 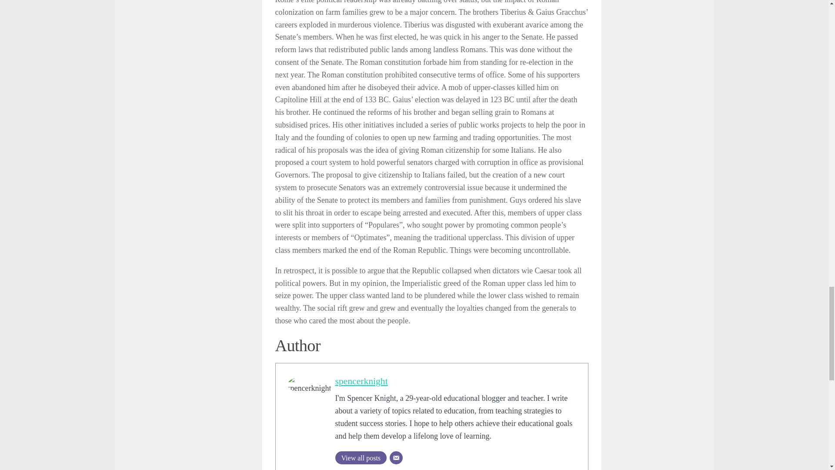 What do you see at coordinates (360, 457) in the screenshot?
I see `View all posts` at bounding box center [360, 457].